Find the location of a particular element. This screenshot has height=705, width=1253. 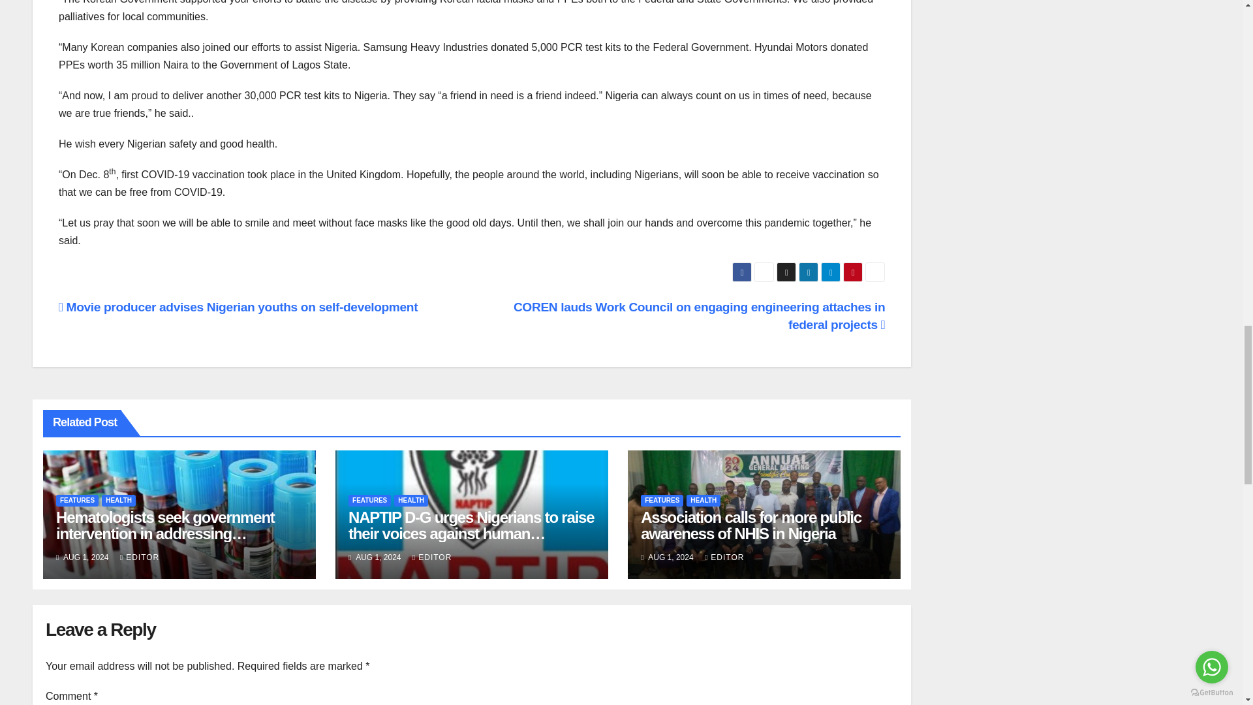

EDITOR is located at coordinates (432, 557).